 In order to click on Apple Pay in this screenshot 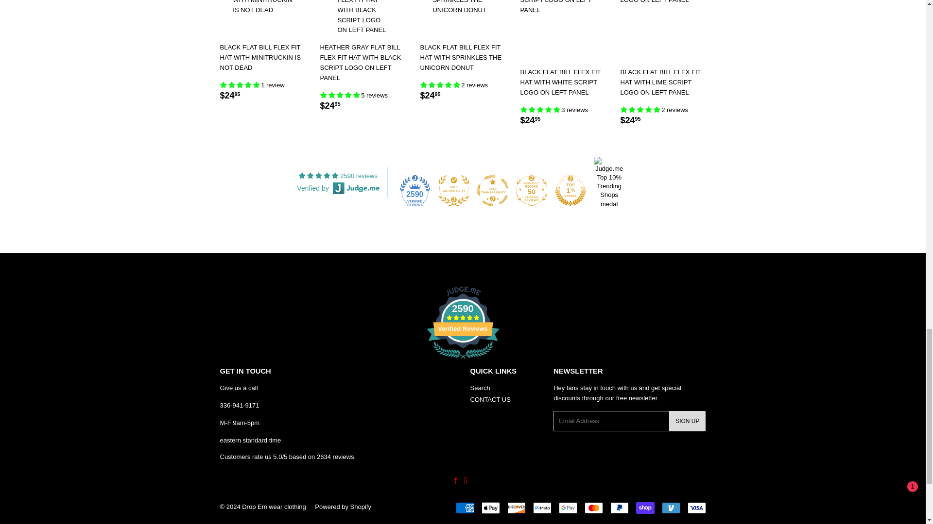, I will do `click(490, 508)`.